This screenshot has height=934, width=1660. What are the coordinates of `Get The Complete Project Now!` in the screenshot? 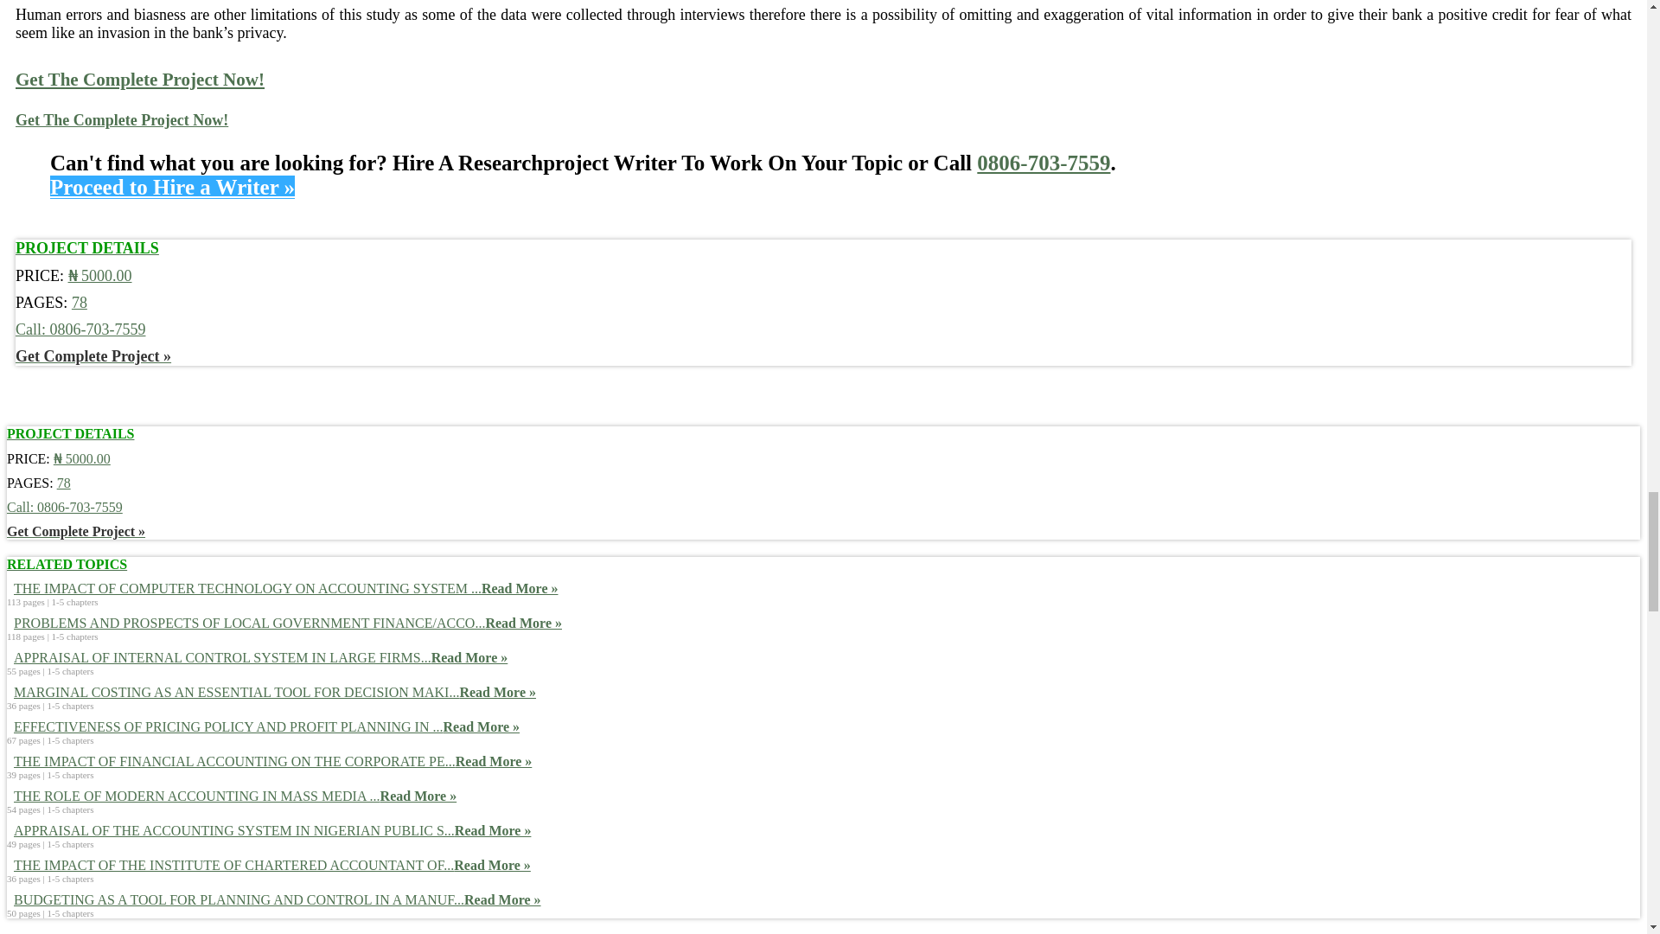 It's located at (139, 79).